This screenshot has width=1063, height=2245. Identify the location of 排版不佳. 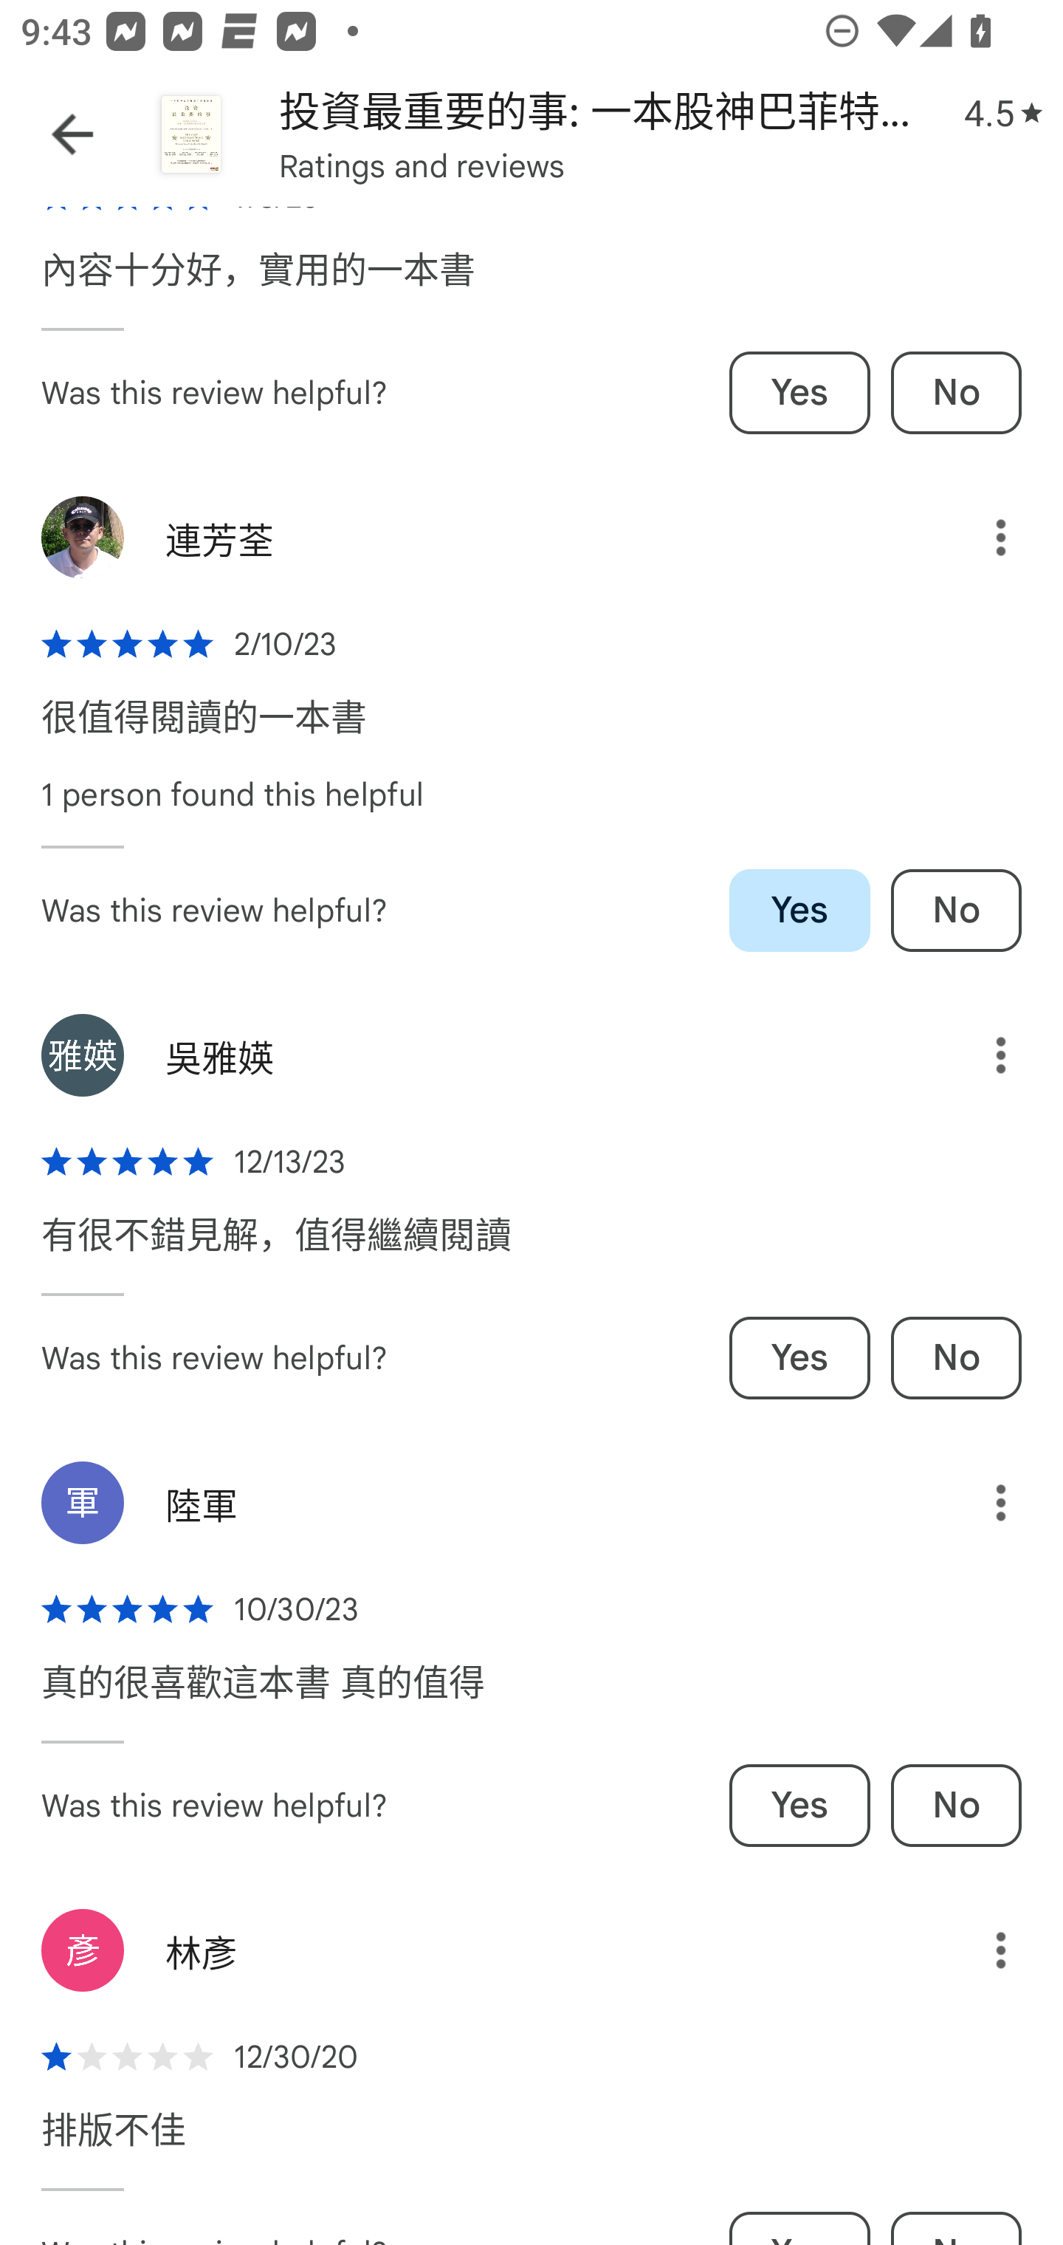
(114, 2145).